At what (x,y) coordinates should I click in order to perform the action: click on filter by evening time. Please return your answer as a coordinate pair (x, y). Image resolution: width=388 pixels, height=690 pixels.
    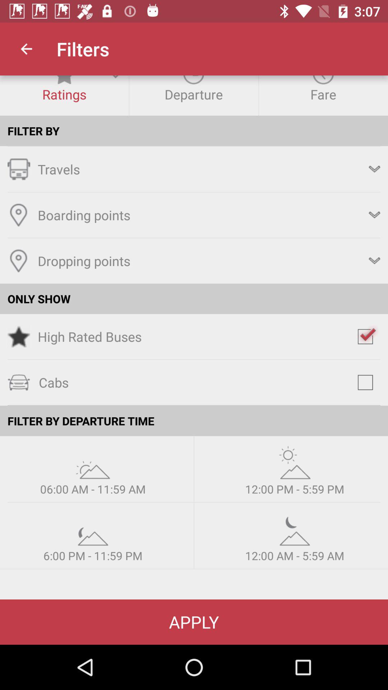
    Looking at the image, I should click on (93, 529).